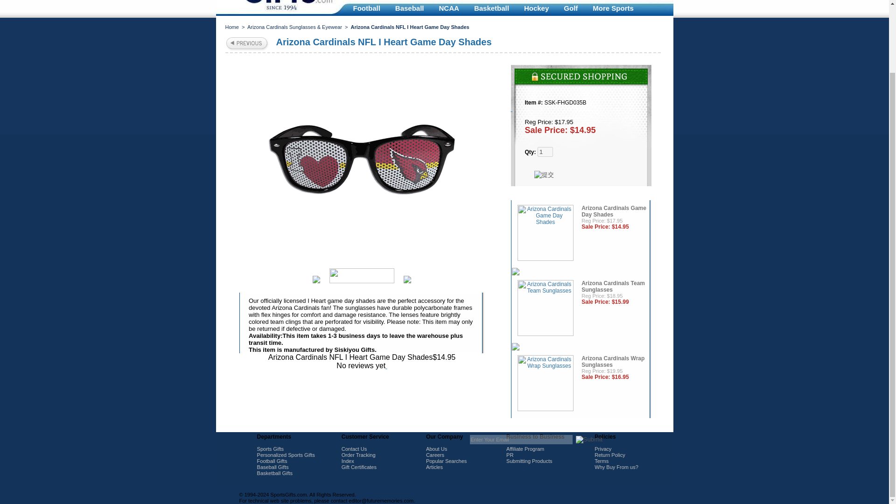  What do you see at coordinates (366, 8) in the screenshot?
I see `Football` at bounding box center [366, 8].